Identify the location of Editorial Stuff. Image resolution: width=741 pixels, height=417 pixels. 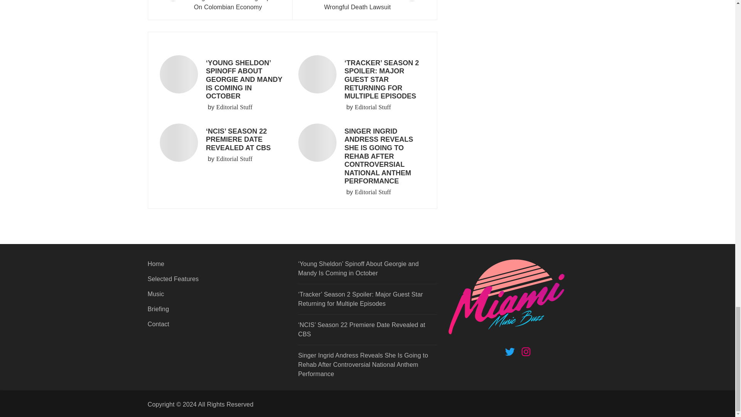
(373, 192).